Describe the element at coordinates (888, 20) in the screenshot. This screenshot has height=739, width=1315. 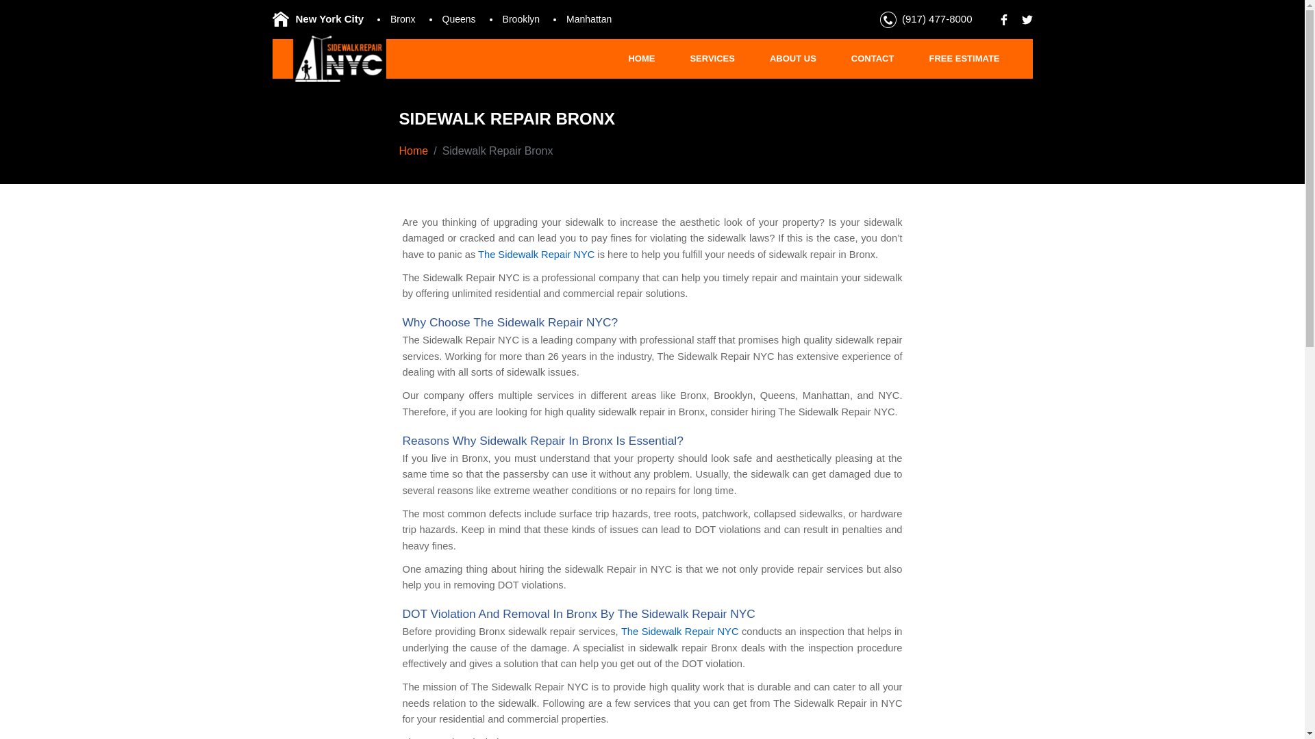
I see `undefined` at that location.